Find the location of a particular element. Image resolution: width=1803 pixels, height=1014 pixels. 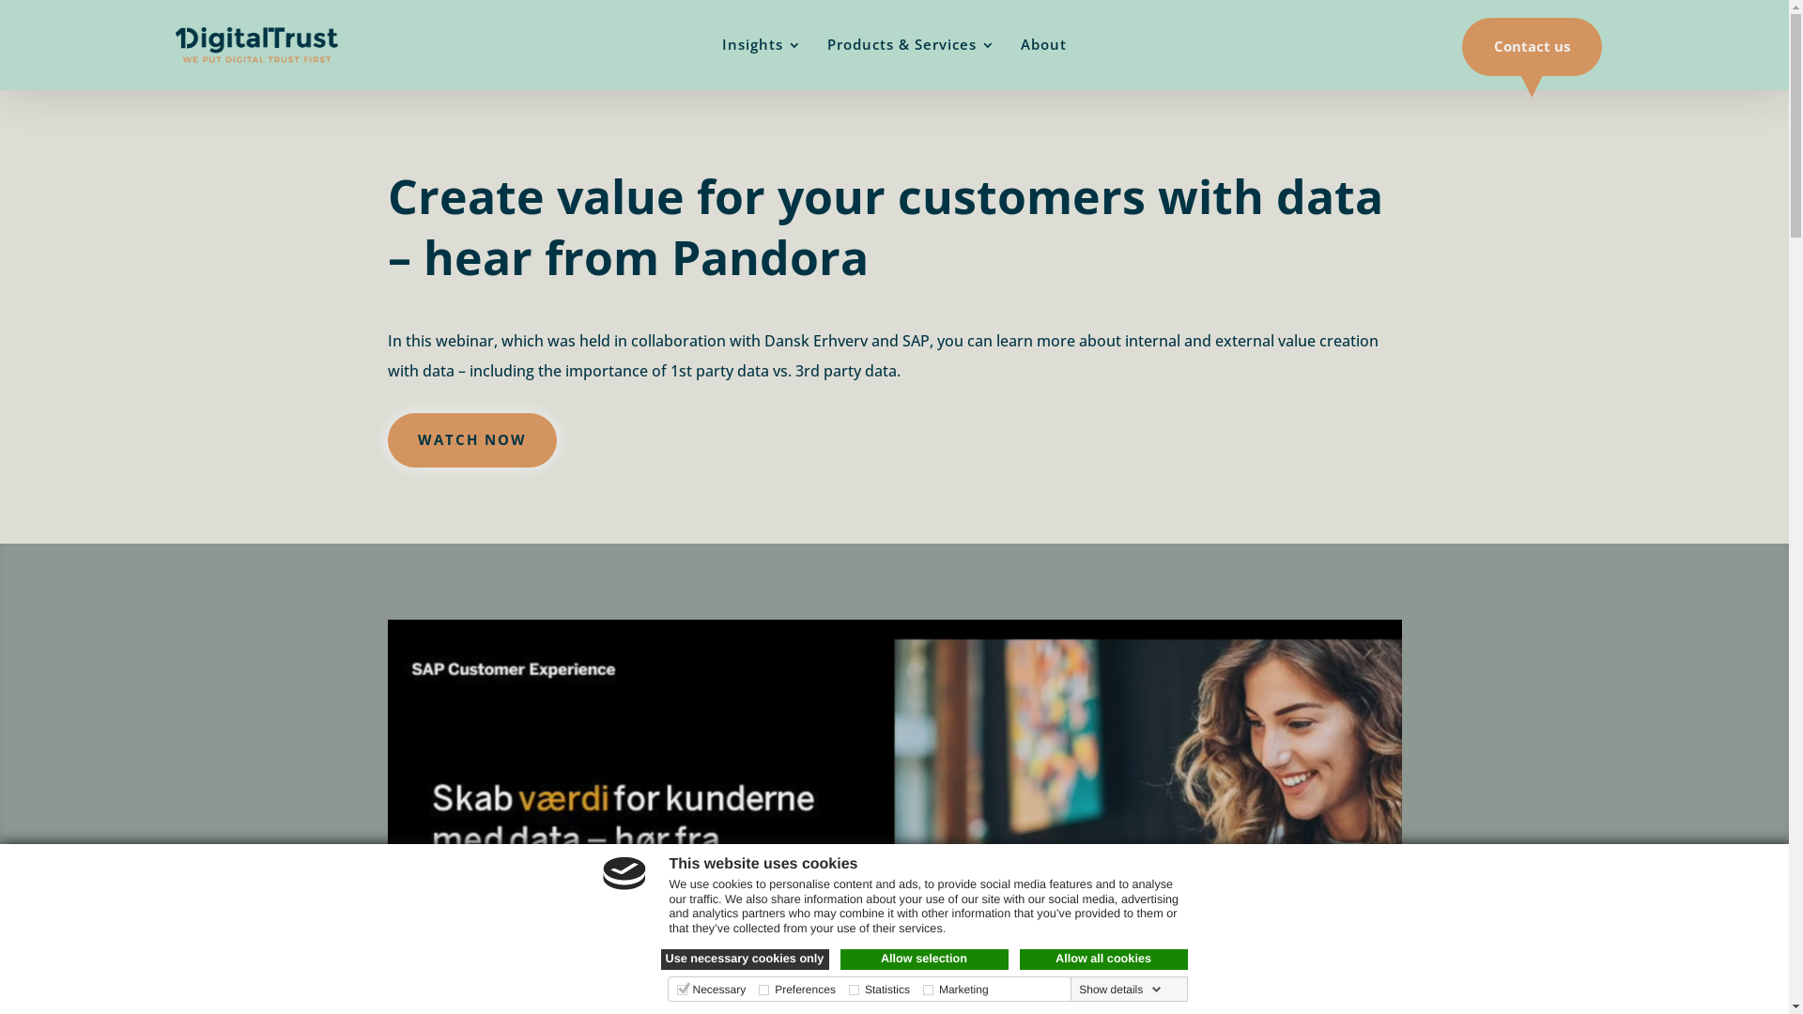

Allow selection is located at coordinates (924, 960).